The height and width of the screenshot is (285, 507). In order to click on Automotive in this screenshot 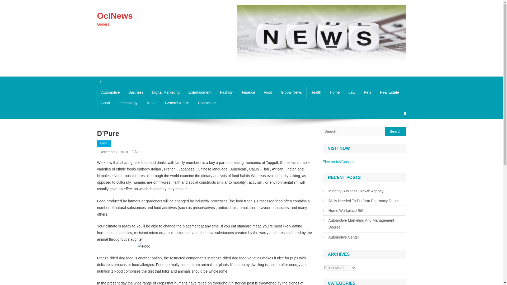, I will do `click(111, 92)`.